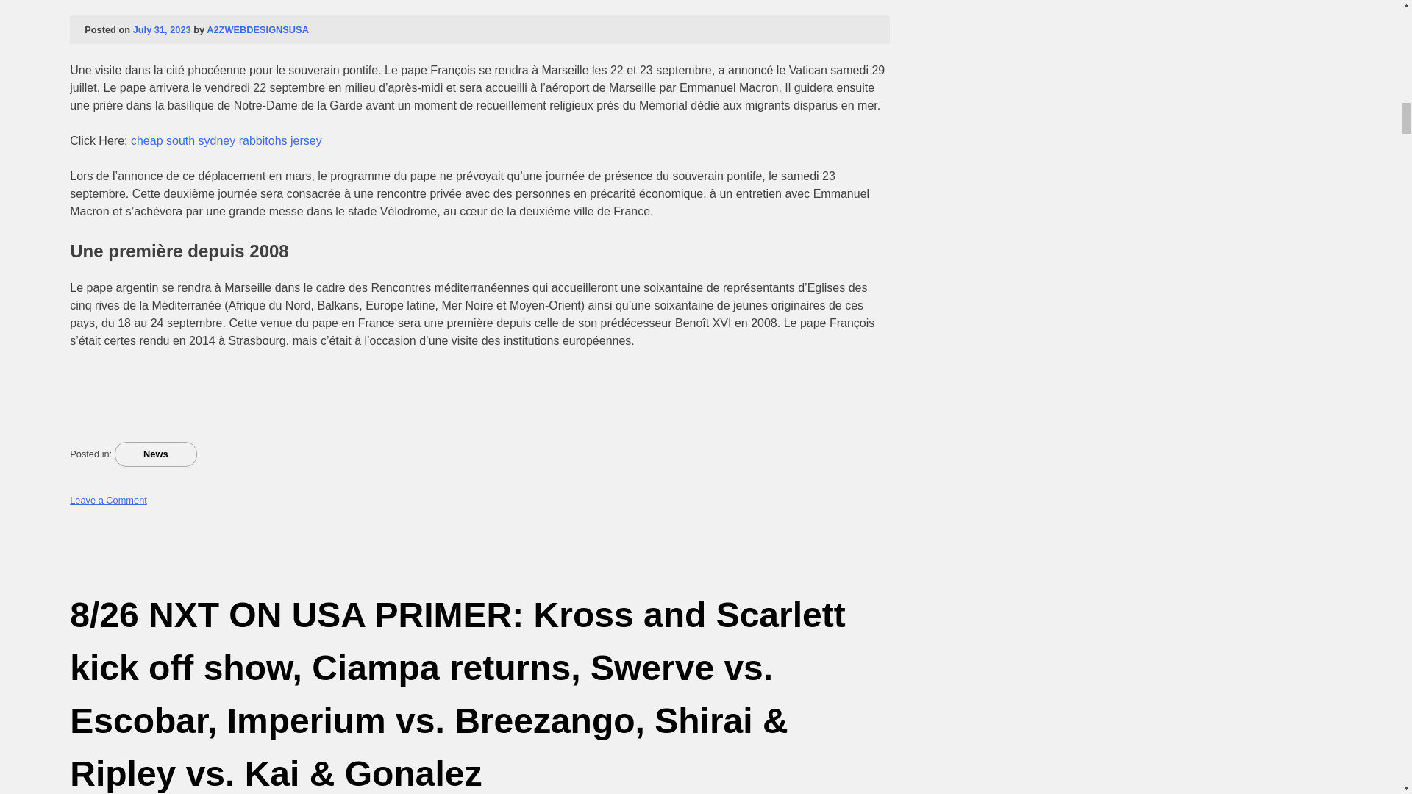 The height and width of the screenshot is (794, 1412). I want to click on cheap south sydney rabbitohs jersey, so click(227, 140).